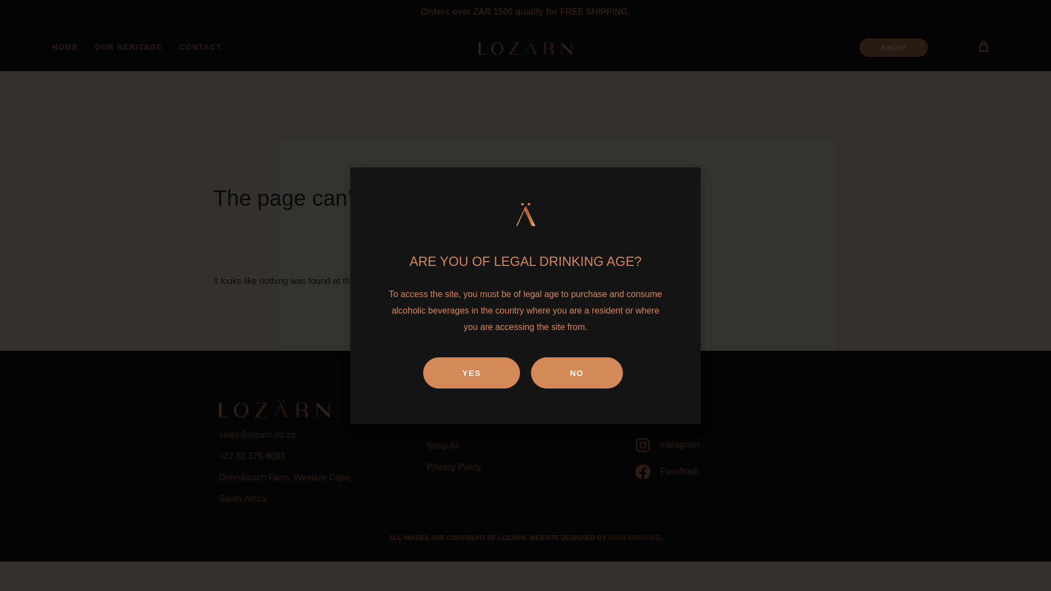  I want to click on Doornbosch Farm, Western Cape,, so click(317, 477).